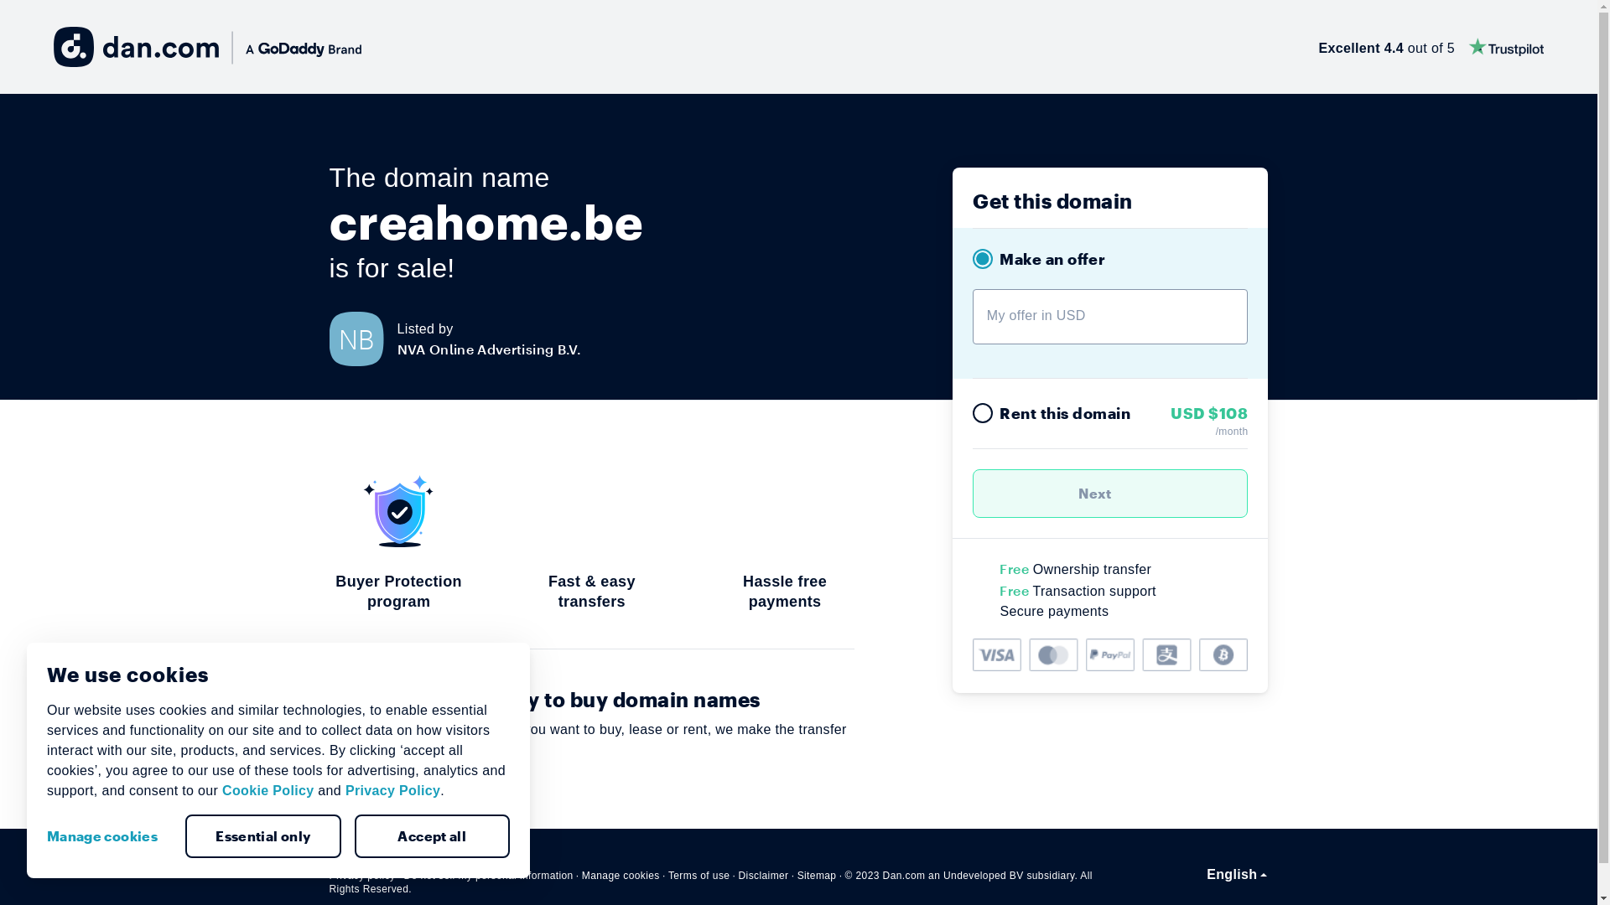 The height and width of the screenshot is (905, 1610). Describe the element at coordinates (263, 836) in the screenshot. I see `Essential only` at that location.